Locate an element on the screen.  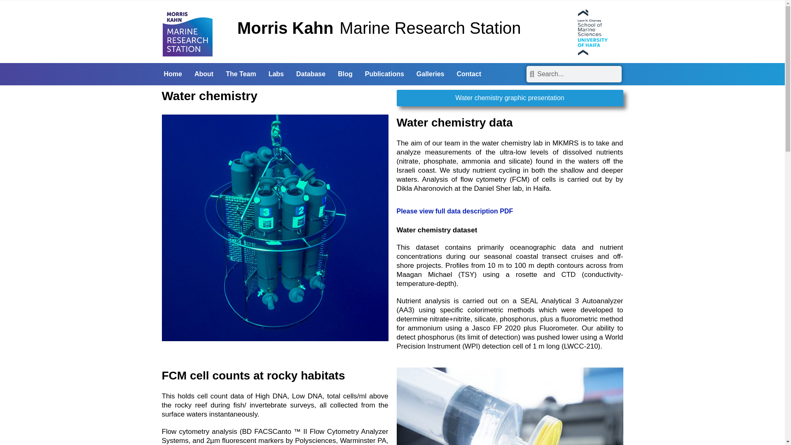
The Team is located at coordinates (241, 74).